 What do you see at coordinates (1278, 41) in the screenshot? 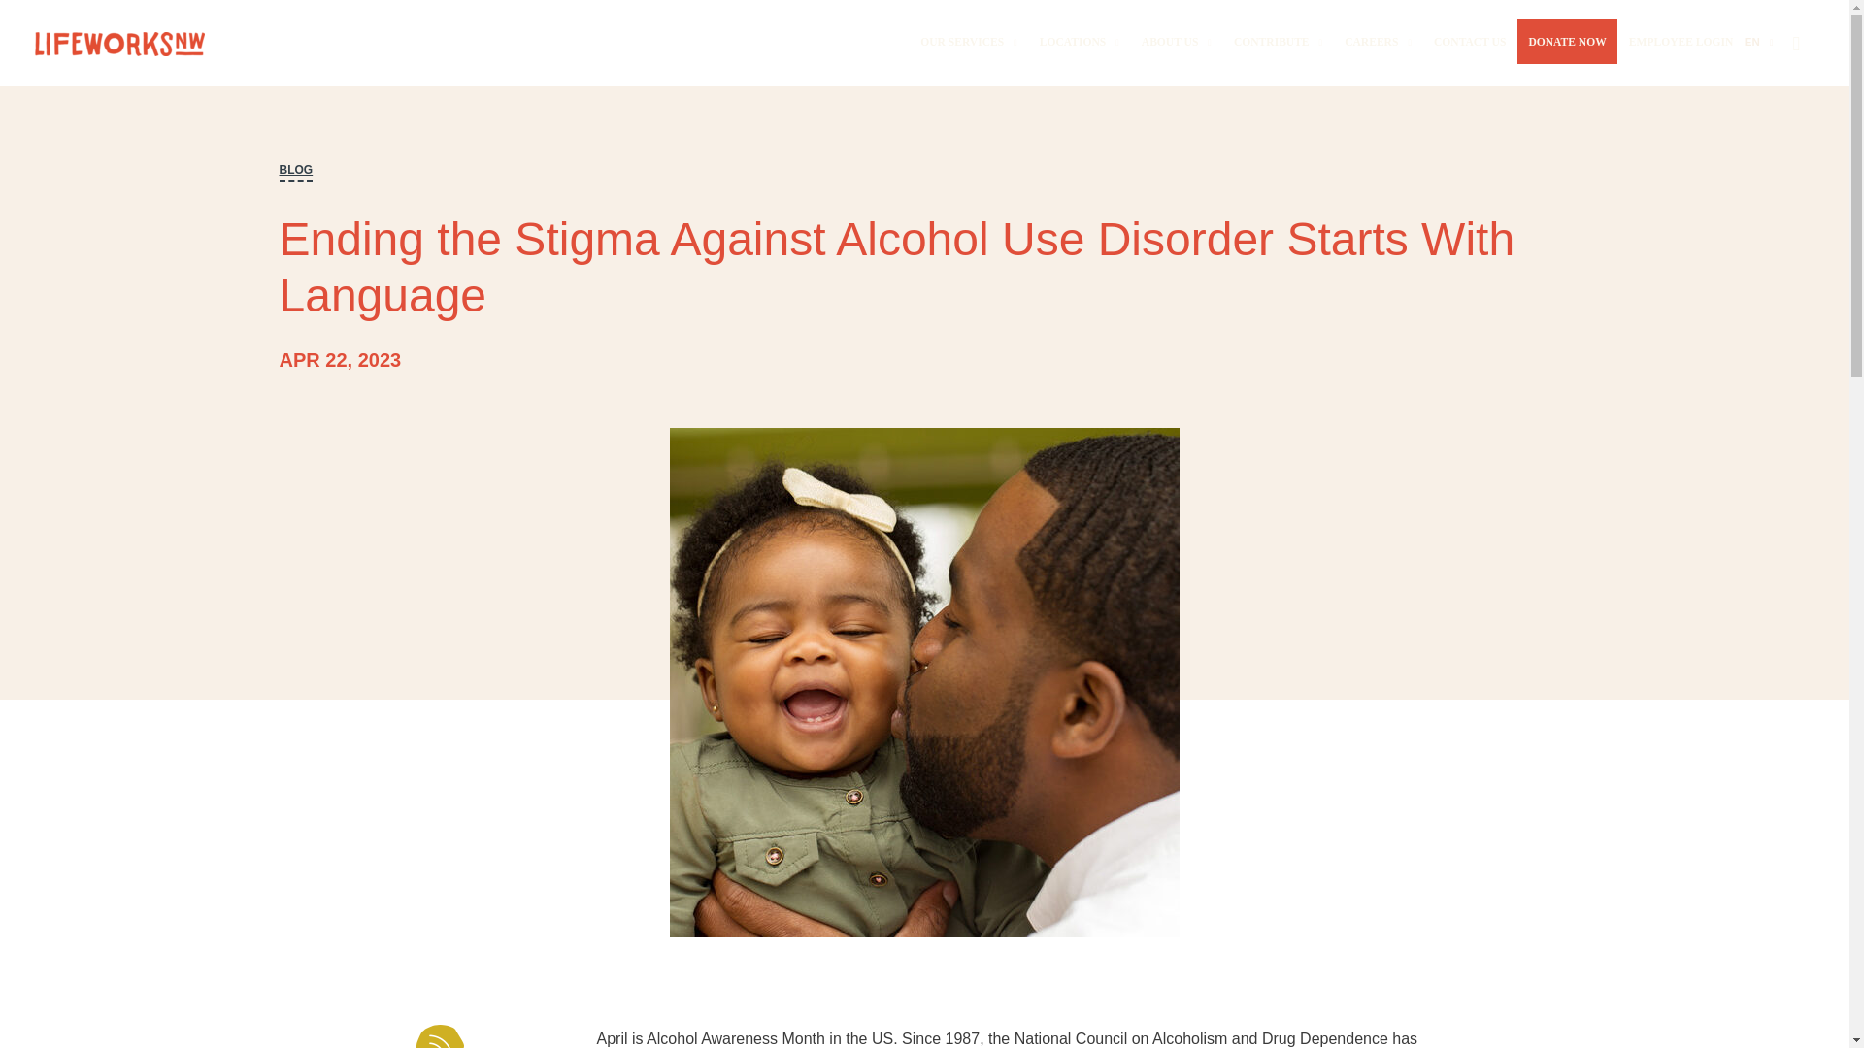
I see `CONTRIBUTE` at bounding box center [1278, 41].